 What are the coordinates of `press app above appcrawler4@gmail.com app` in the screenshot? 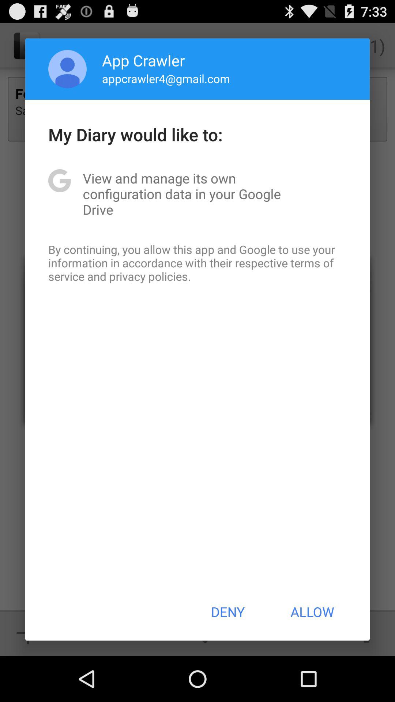 It's located at (143, 60).